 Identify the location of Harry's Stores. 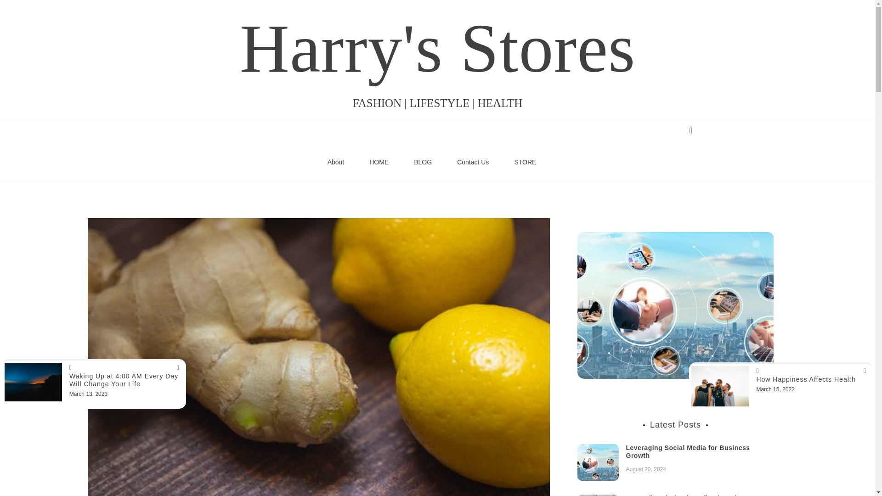
(438, 48).